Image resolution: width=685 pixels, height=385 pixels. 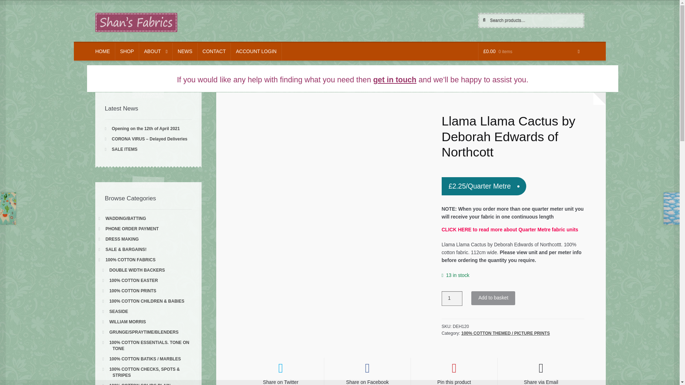 What do you see at coordinates (510, 230) in the screenshot?
I see `CLICK HERE to read more about Quarter Metre fabric units` at bounding box center [510, 230].